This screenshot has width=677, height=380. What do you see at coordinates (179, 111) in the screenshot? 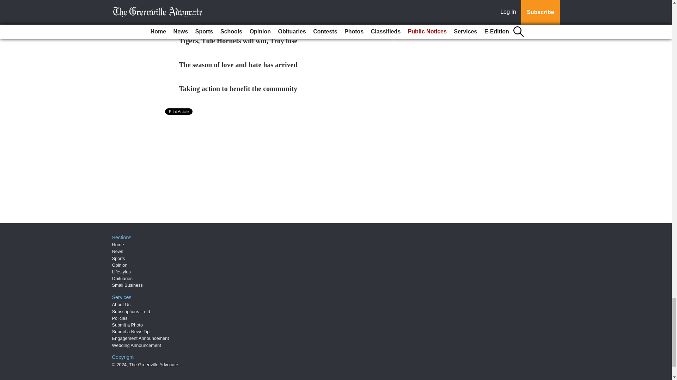
I see `Print Article` at bounding box center [179, 111].